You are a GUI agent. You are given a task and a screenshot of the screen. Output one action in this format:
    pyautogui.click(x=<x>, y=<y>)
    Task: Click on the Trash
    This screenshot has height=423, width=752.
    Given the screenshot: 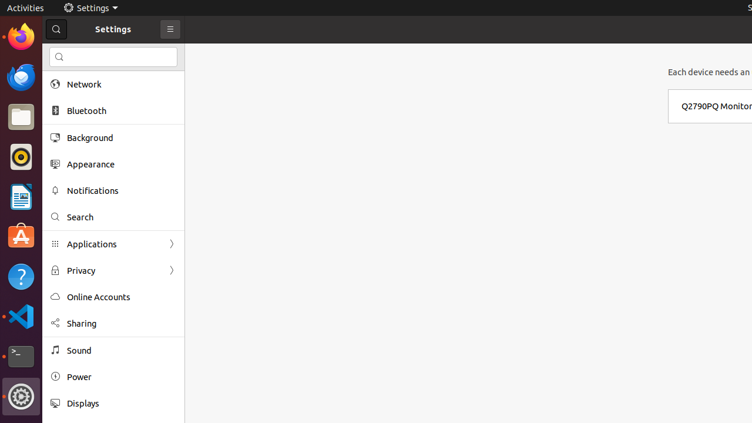 What is the action you would take?
    pyautogui.click(x=79, y=112)
    